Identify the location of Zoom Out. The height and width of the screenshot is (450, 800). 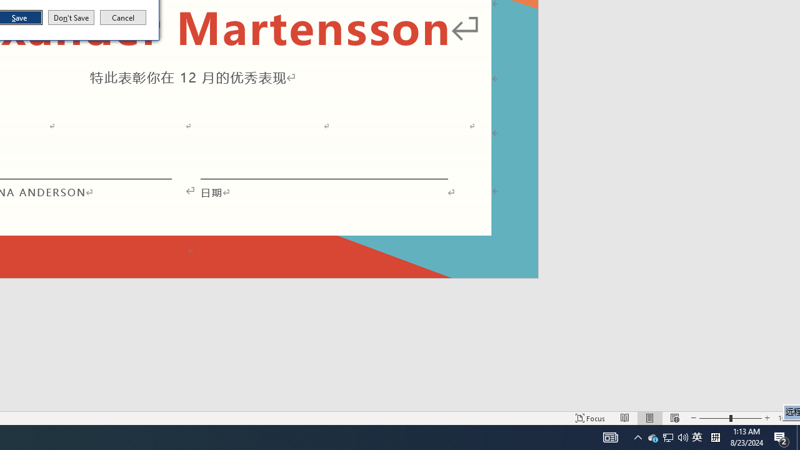
(714, 417).